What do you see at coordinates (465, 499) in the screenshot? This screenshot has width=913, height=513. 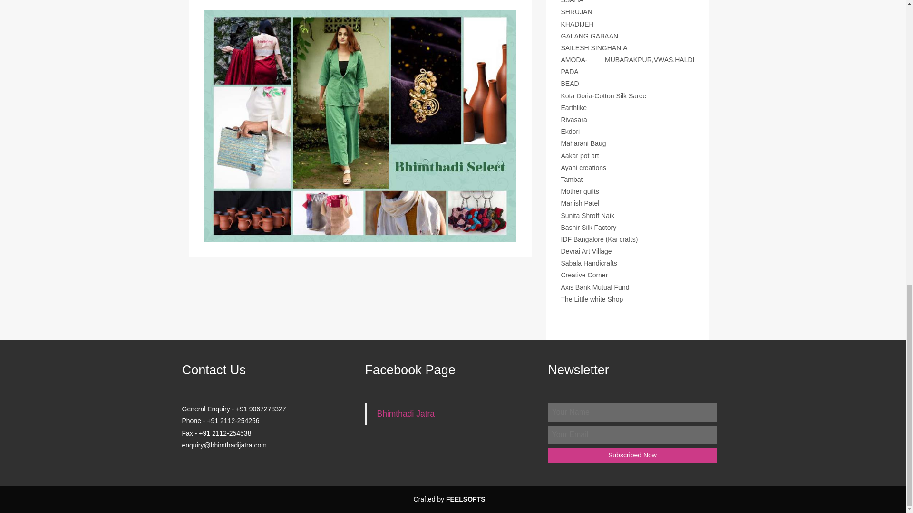 I see `FEELSOFTS` at bounding box center [465, 499].